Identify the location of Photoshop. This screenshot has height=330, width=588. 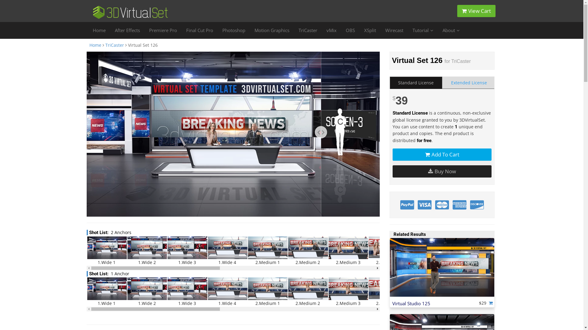
(233, 31).